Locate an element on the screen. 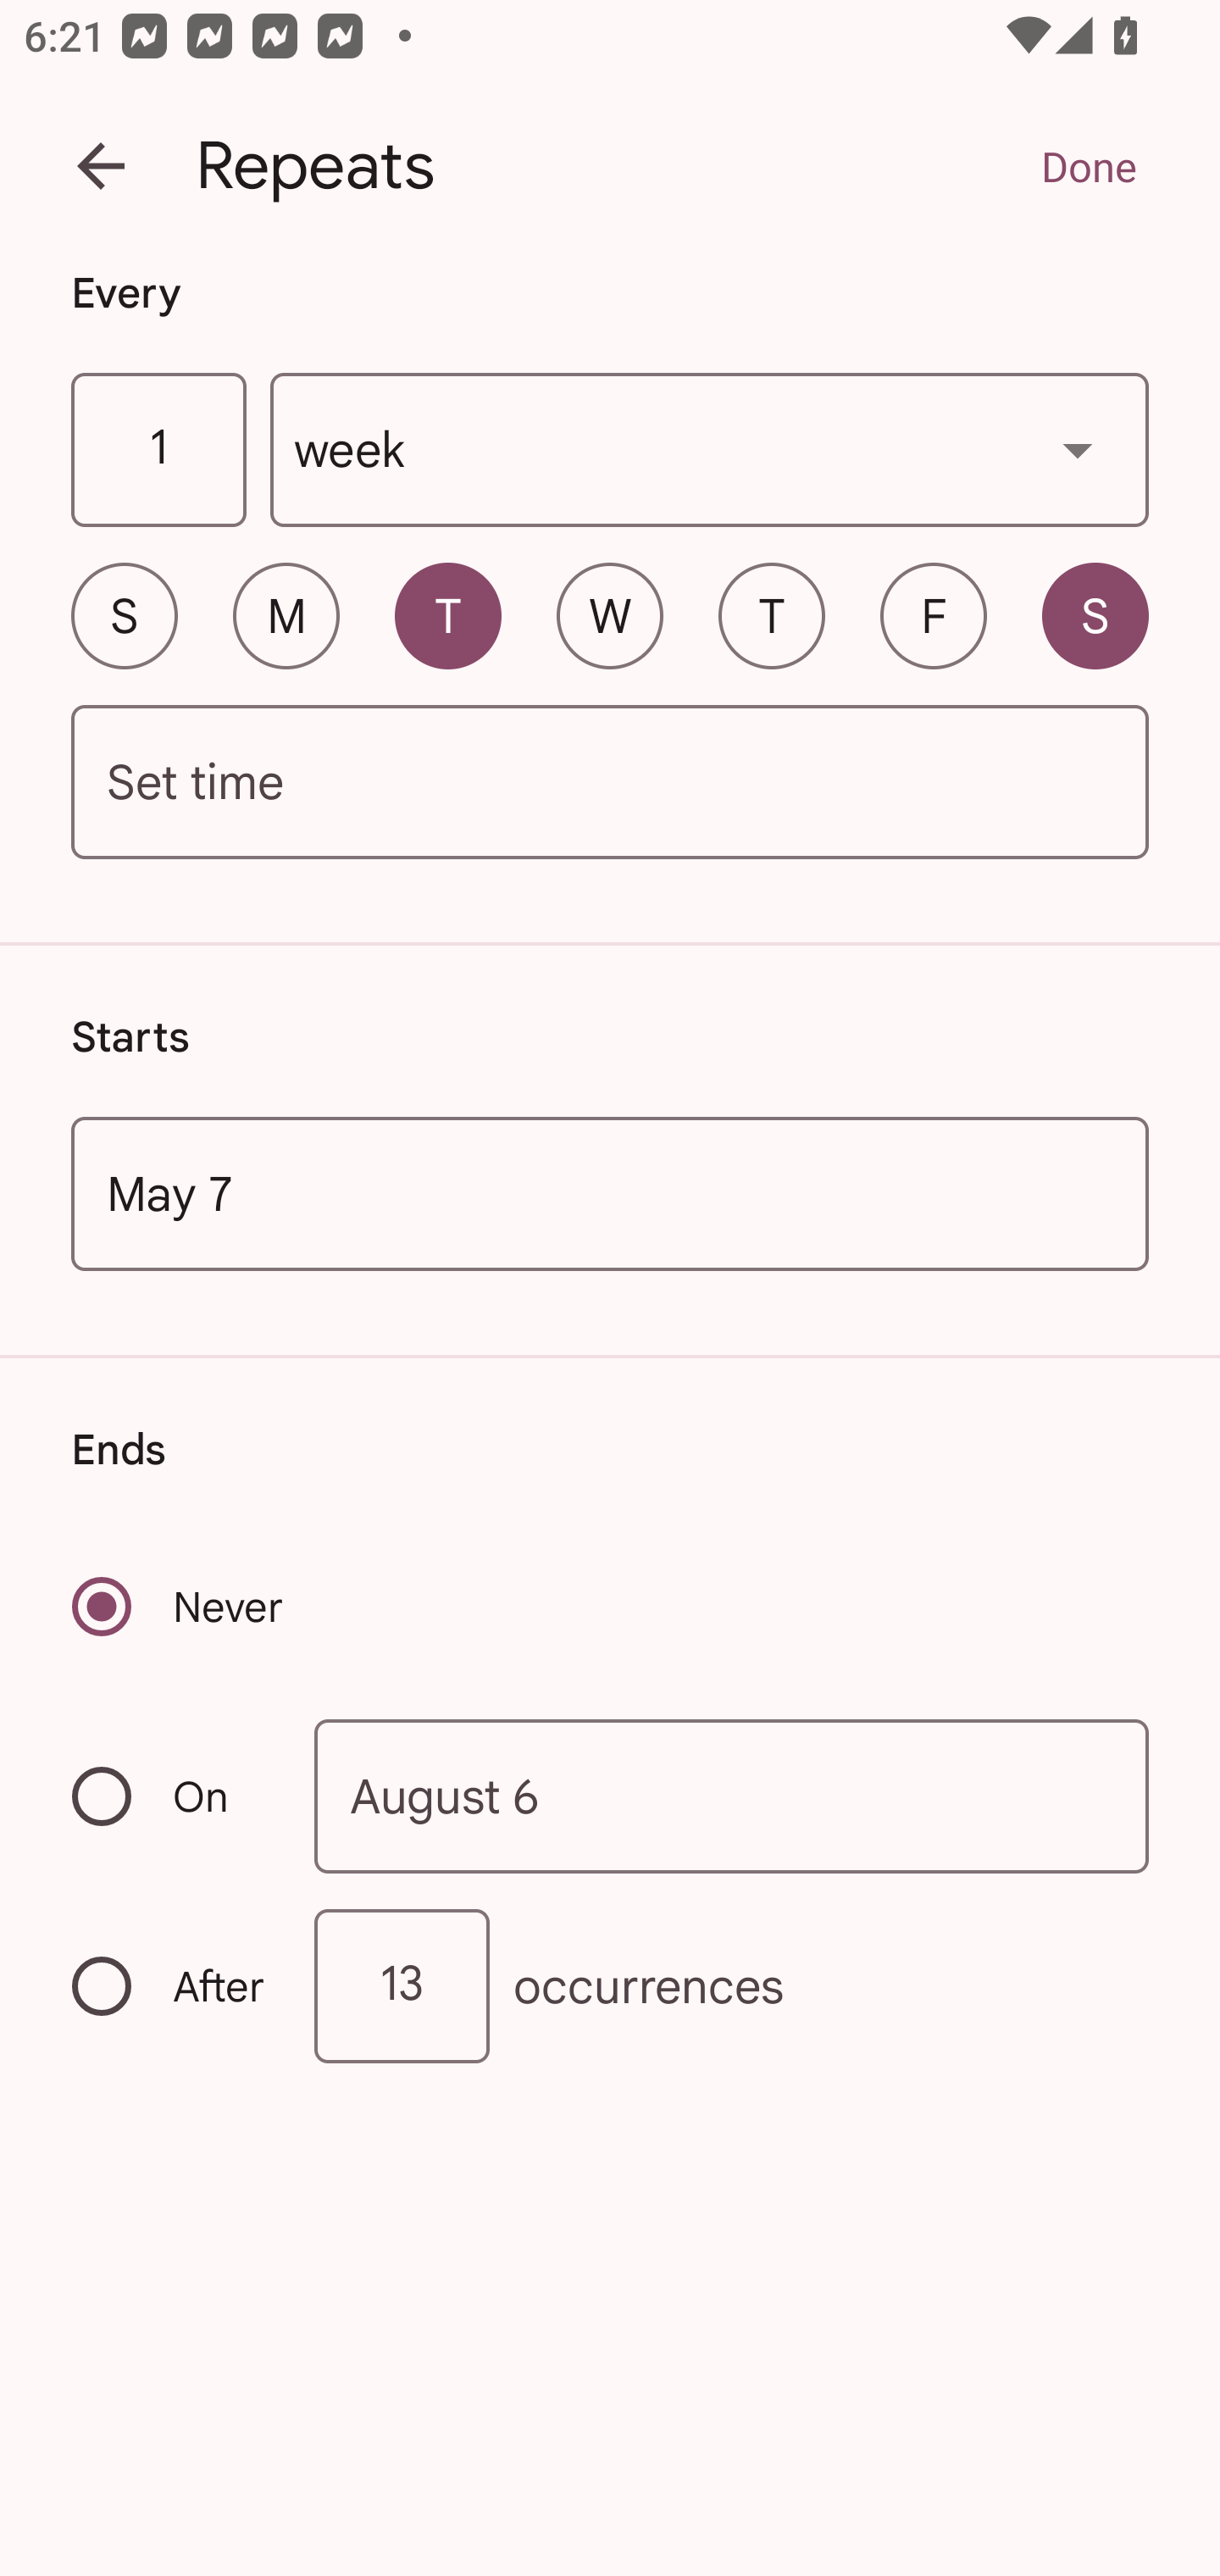 The width and height of the screenshot is (1220, 2576). T Thursday is located at coordinates (771, 615).